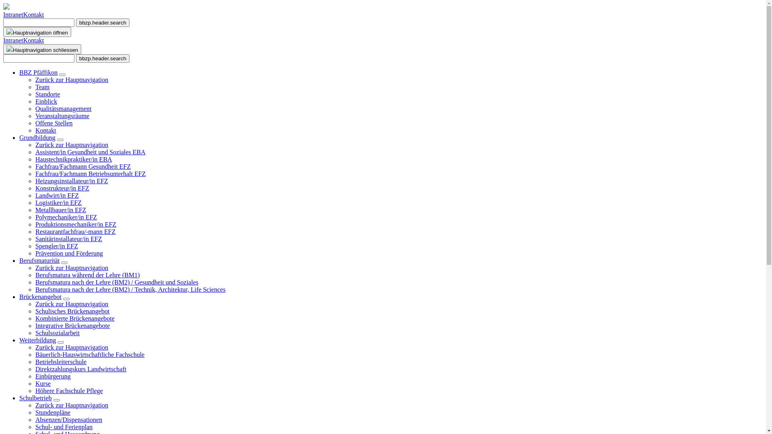 Image resolution: width=772 pixels, height=434 pixels. What do you see at coordinates (83, 166) in the screenshot?
I see `Fachfrau/Fachmann Gesundheit EFZ` at bounding box center [83, 166].